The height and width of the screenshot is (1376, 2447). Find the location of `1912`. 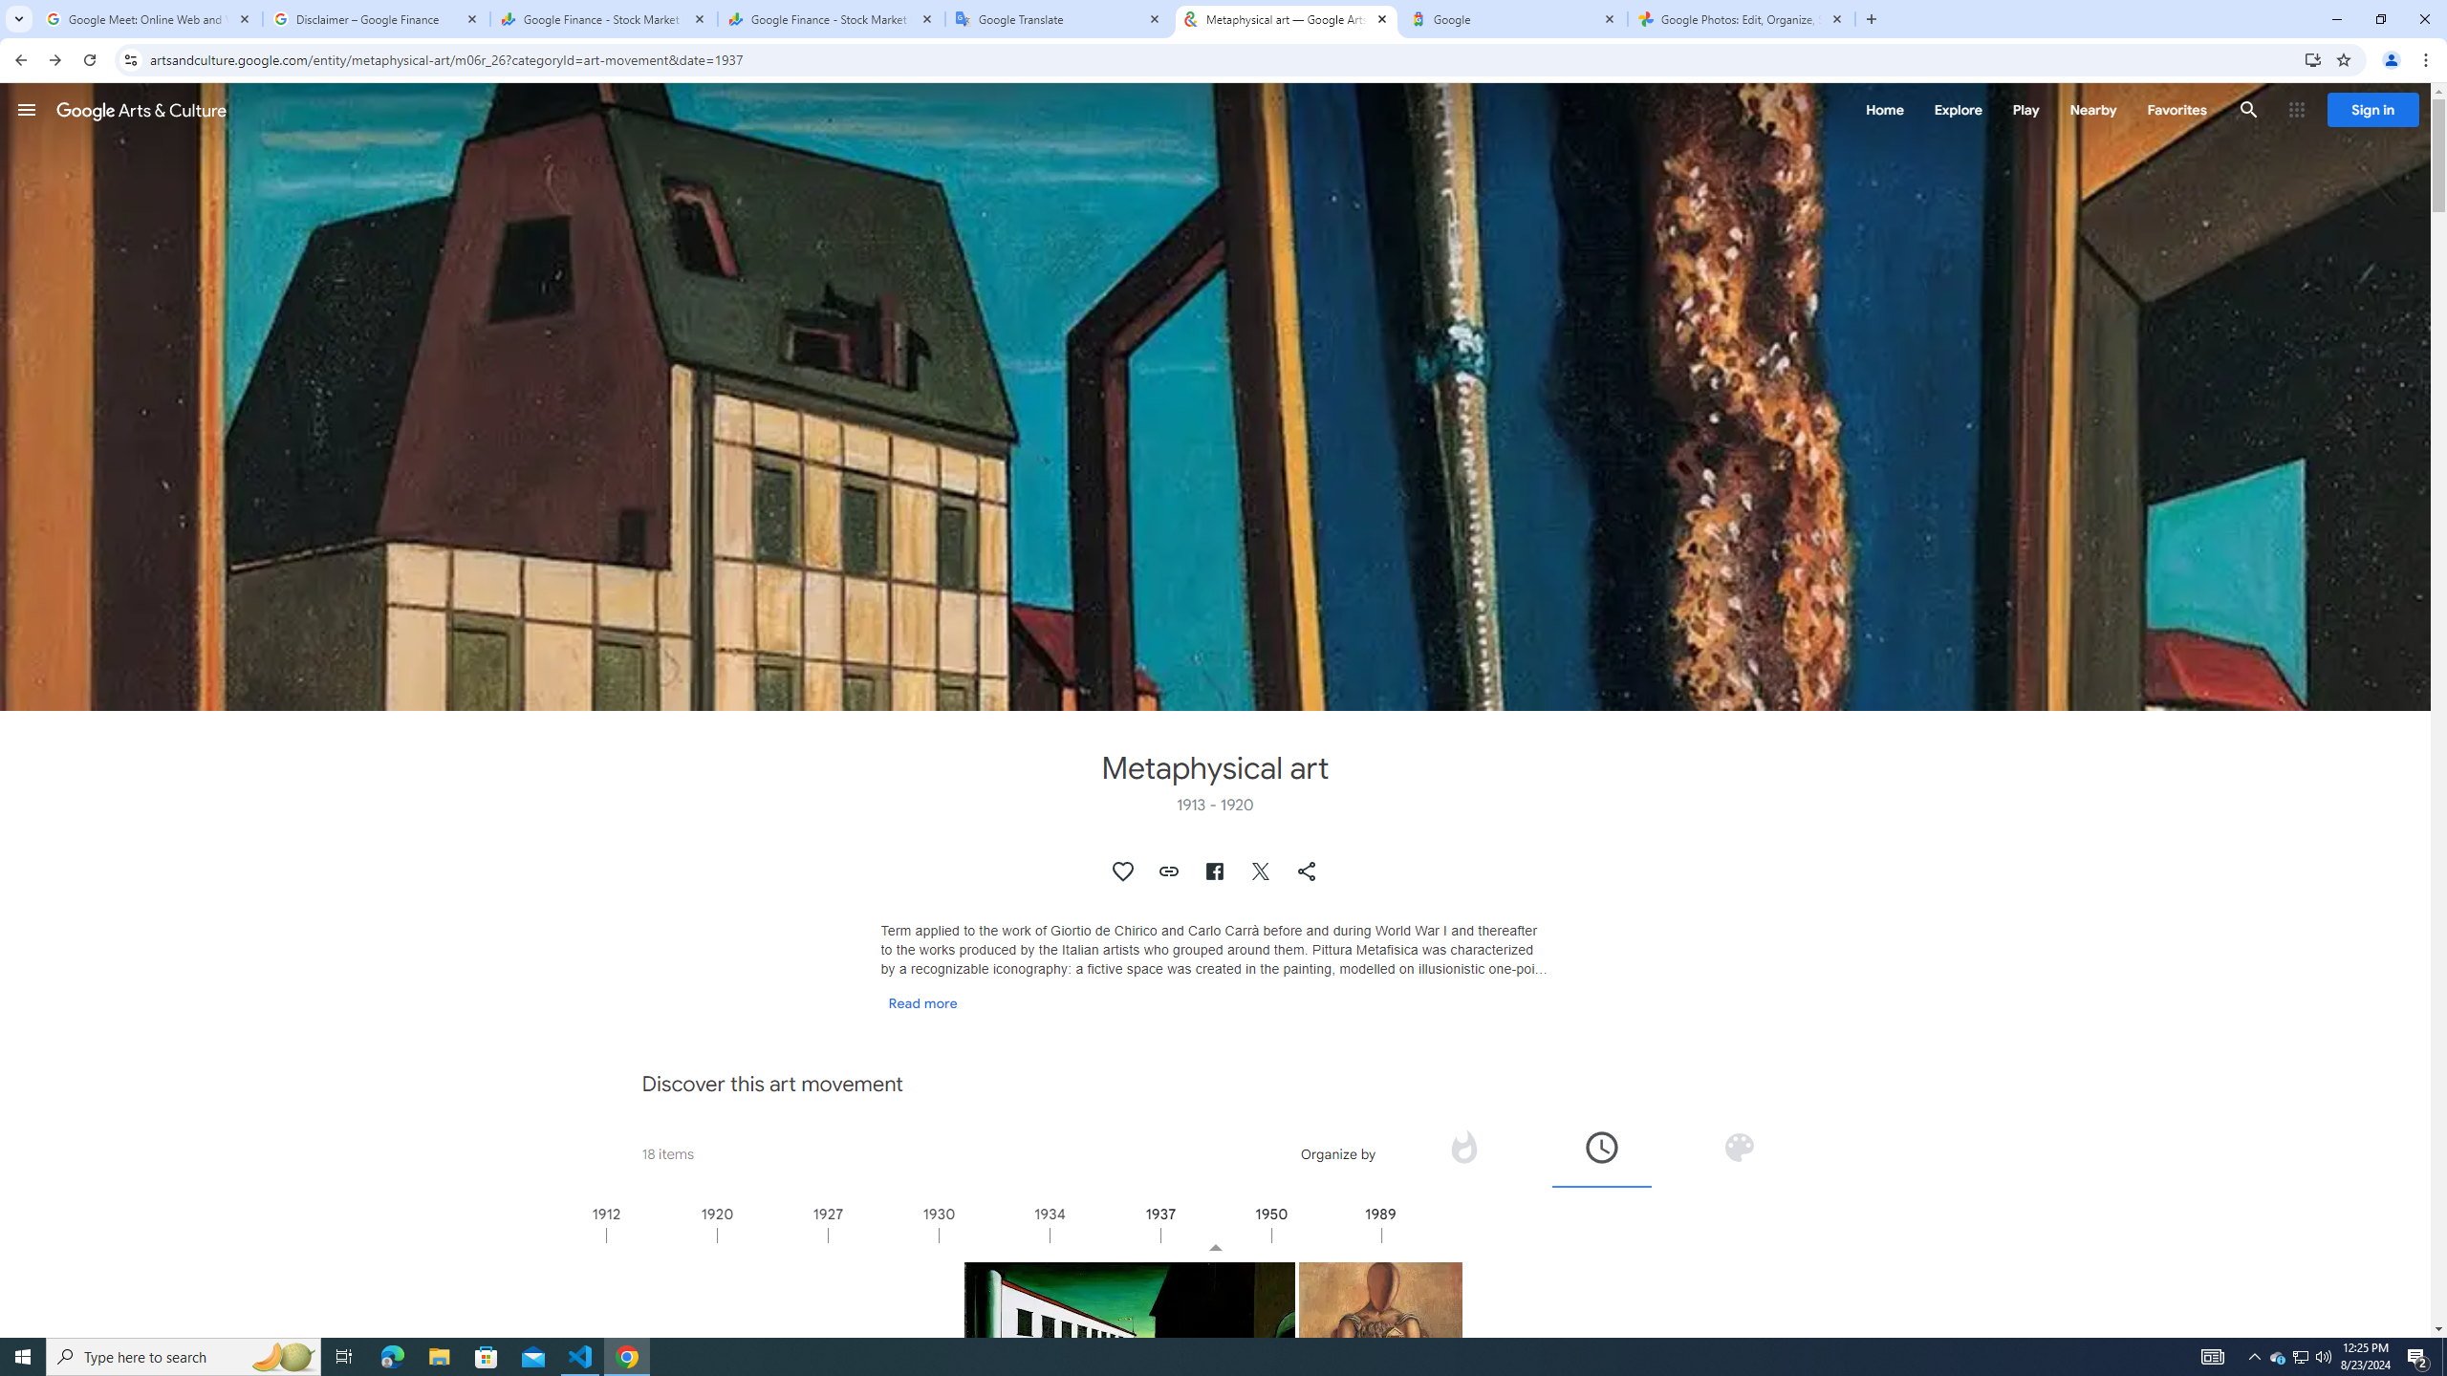

1912 is located at coordinates (660, 1235).